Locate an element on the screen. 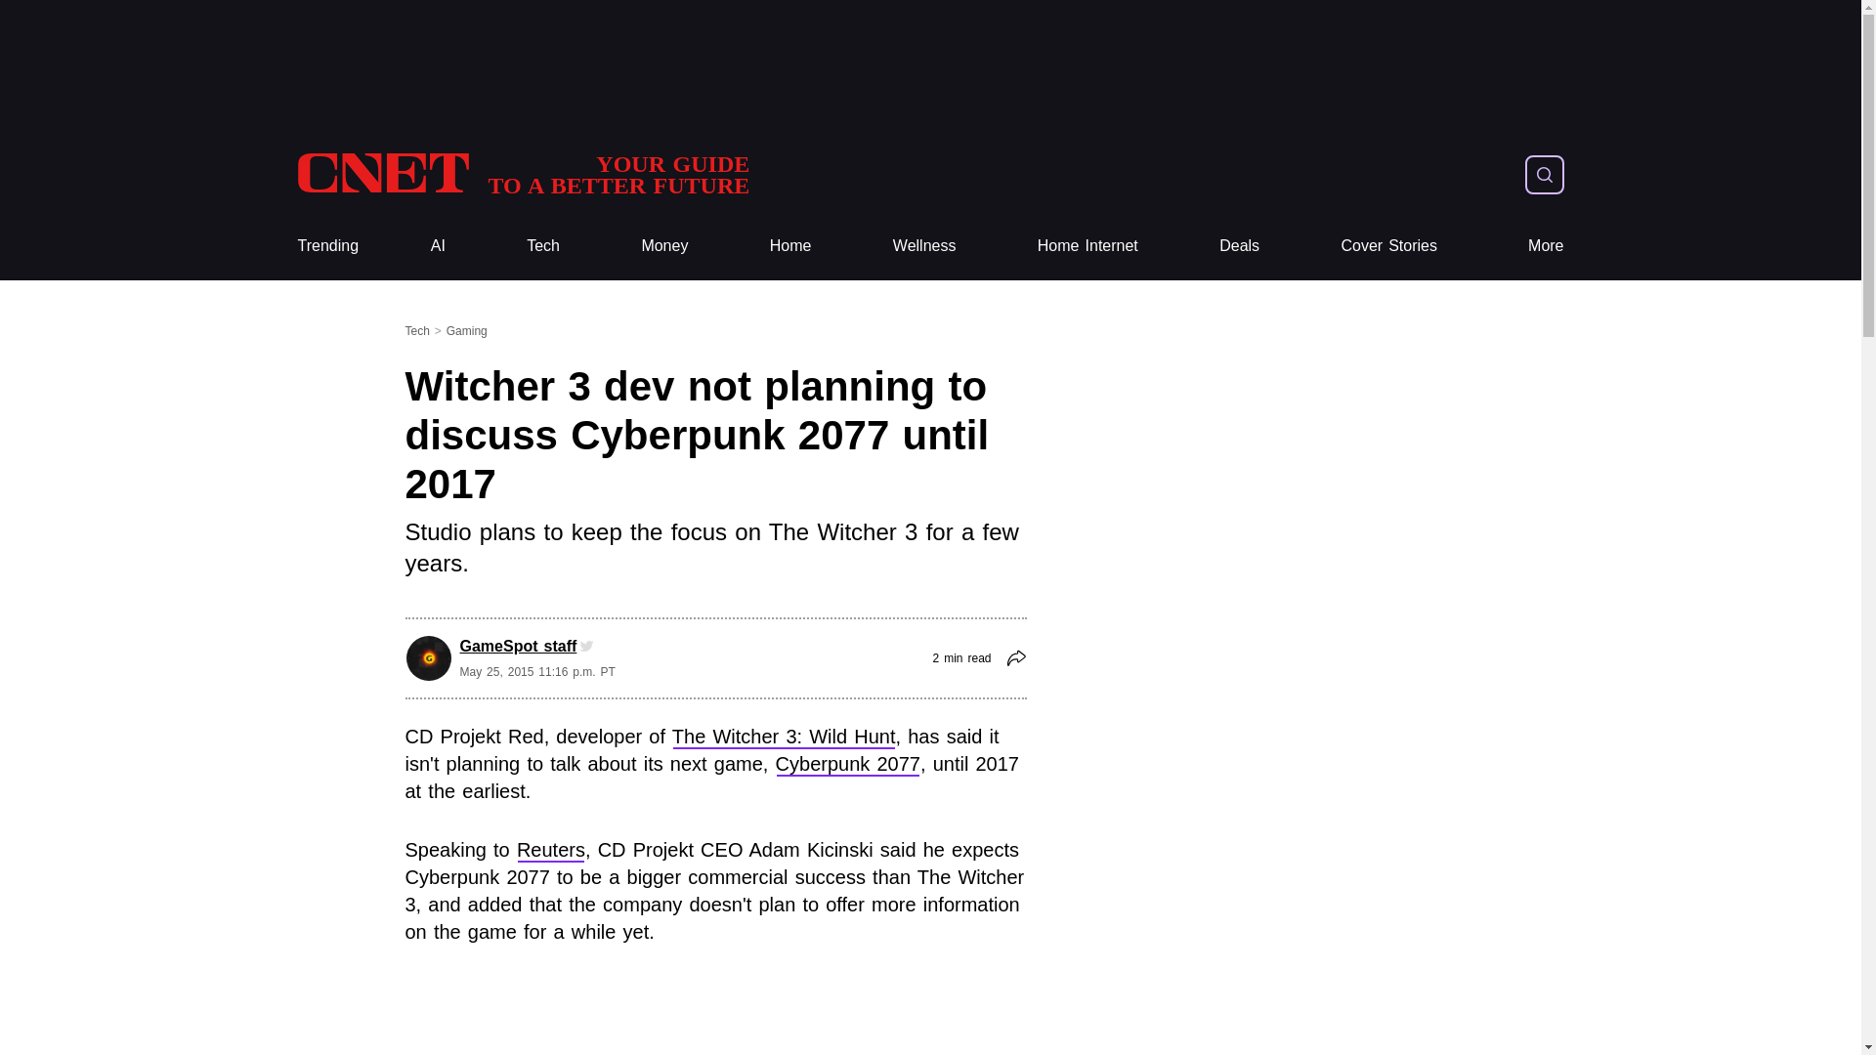 This screenshot has width=1876, height=1055. Tech is located at coordinates (543, 246).